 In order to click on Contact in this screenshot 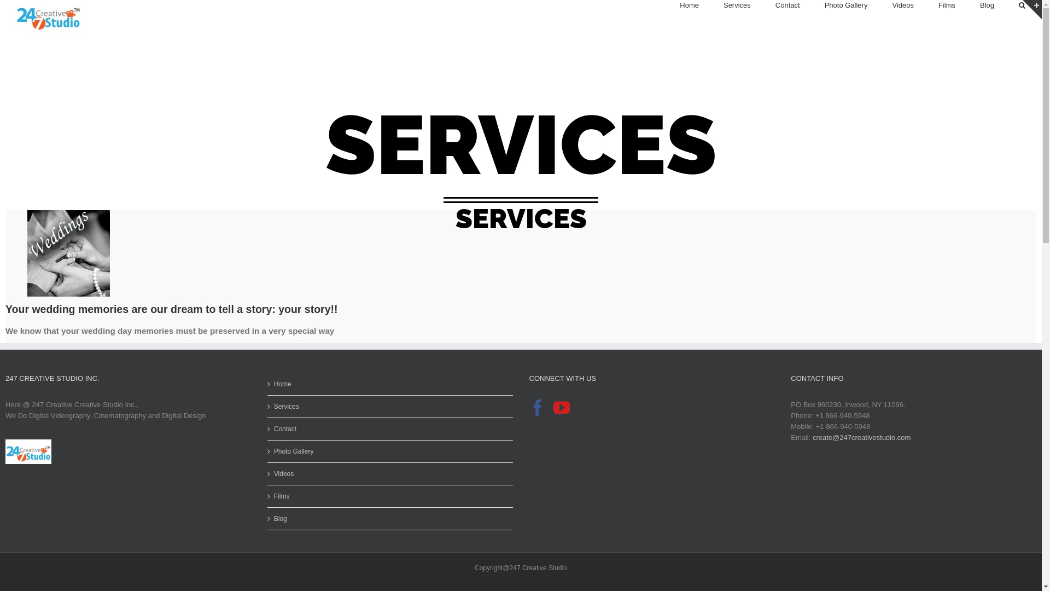, I will do `click(390, 429)`.